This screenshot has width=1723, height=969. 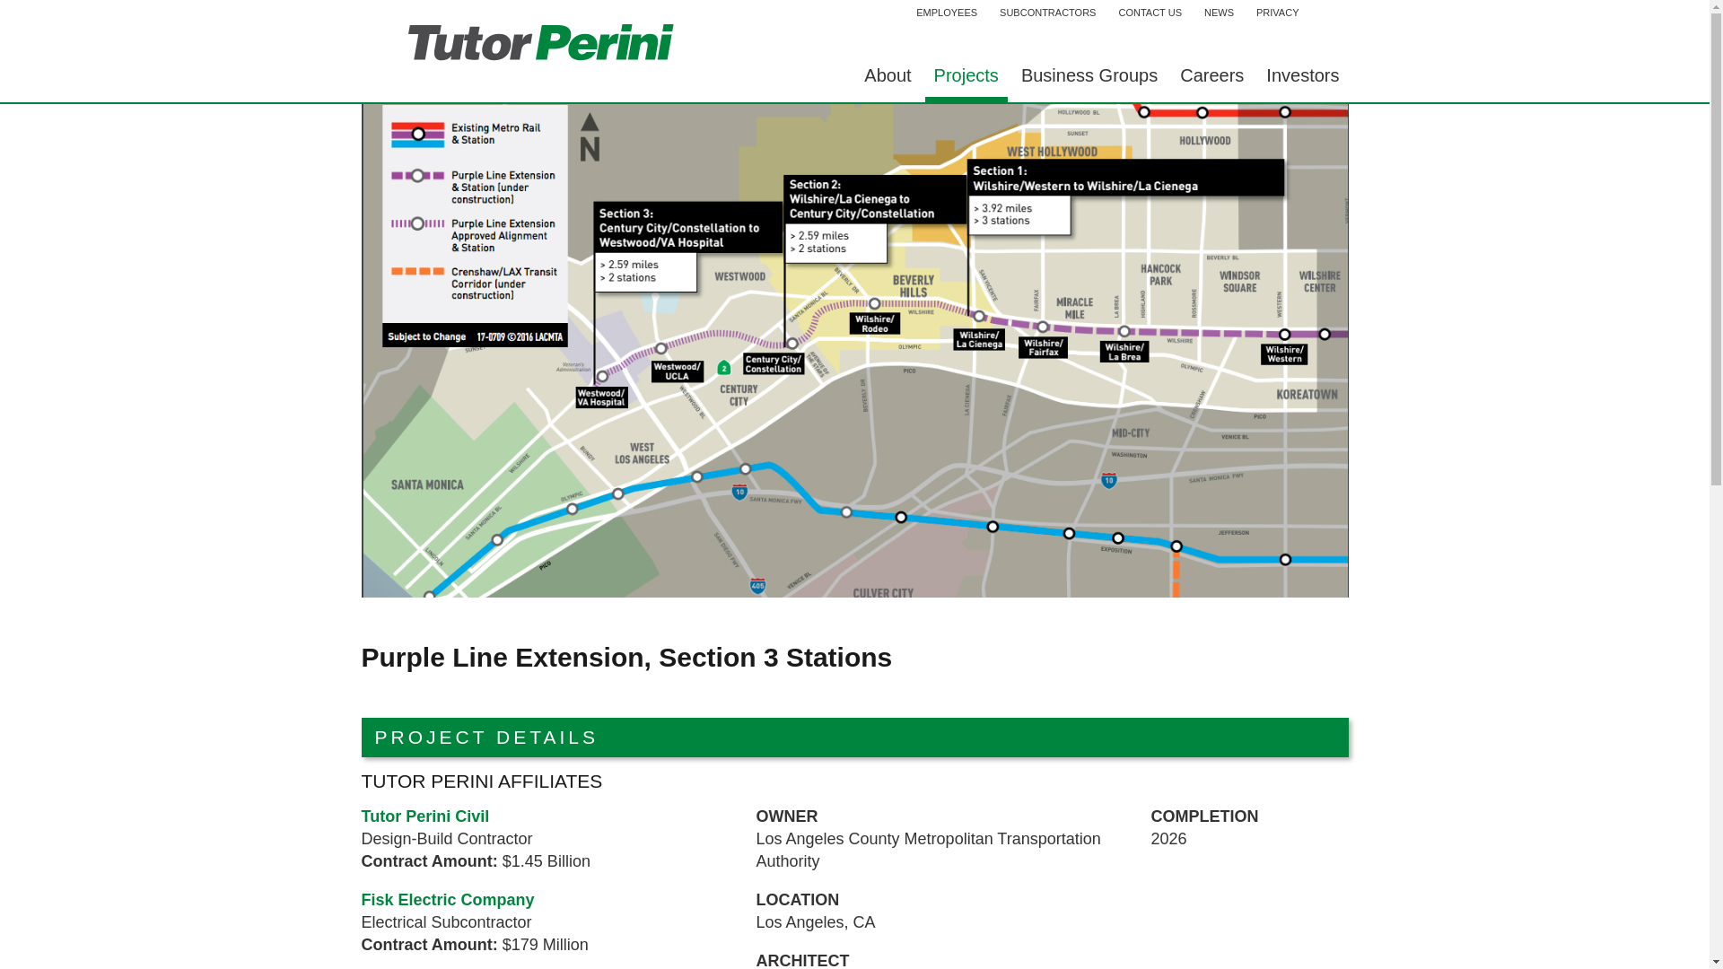 What do you see at coordinates (1302, 79) in the screenshot?
I see `Investors` at bounding box center [1302, 79].